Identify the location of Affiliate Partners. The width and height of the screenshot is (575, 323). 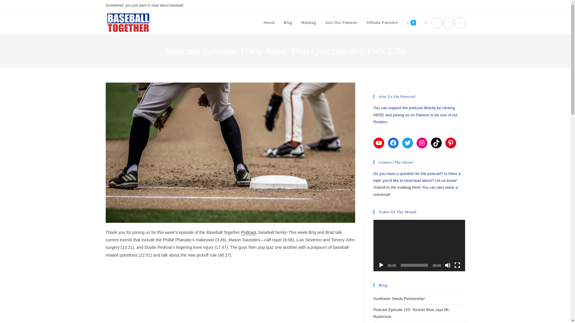
(382, 23).